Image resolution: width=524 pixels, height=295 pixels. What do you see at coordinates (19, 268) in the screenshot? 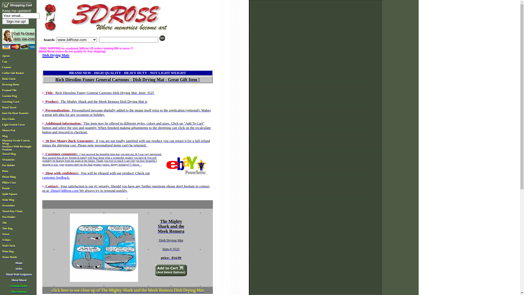
I see `Index` at bounding box center [19, 268].